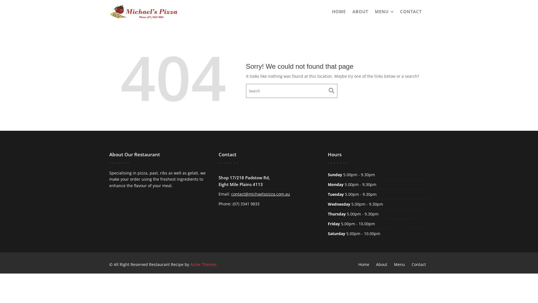  I want to click on Home, so click(364, 264).